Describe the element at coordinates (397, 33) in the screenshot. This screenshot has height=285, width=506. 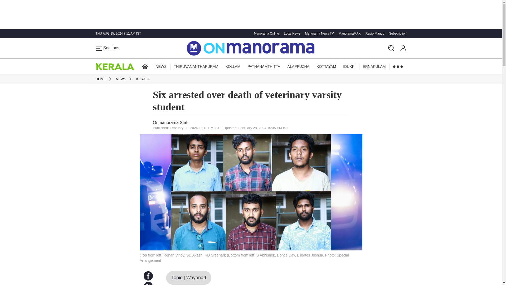
I see `Subscription` at that location.